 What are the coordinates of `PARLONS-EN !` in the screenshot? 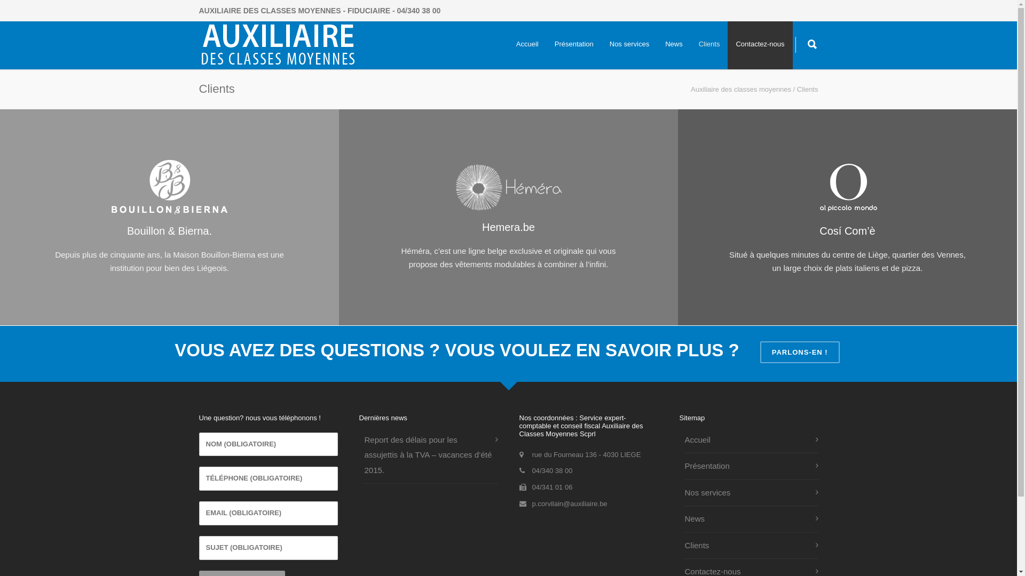 It's located at (800, 352).